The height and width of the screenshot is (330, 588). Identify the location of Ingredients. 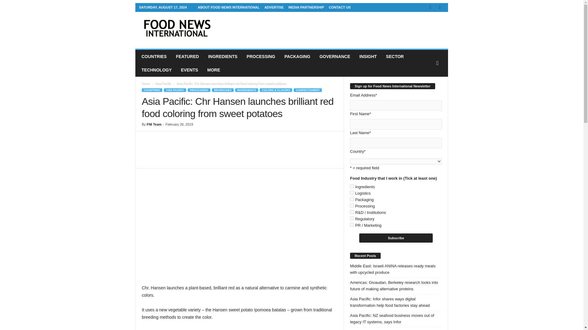
(352, 186).